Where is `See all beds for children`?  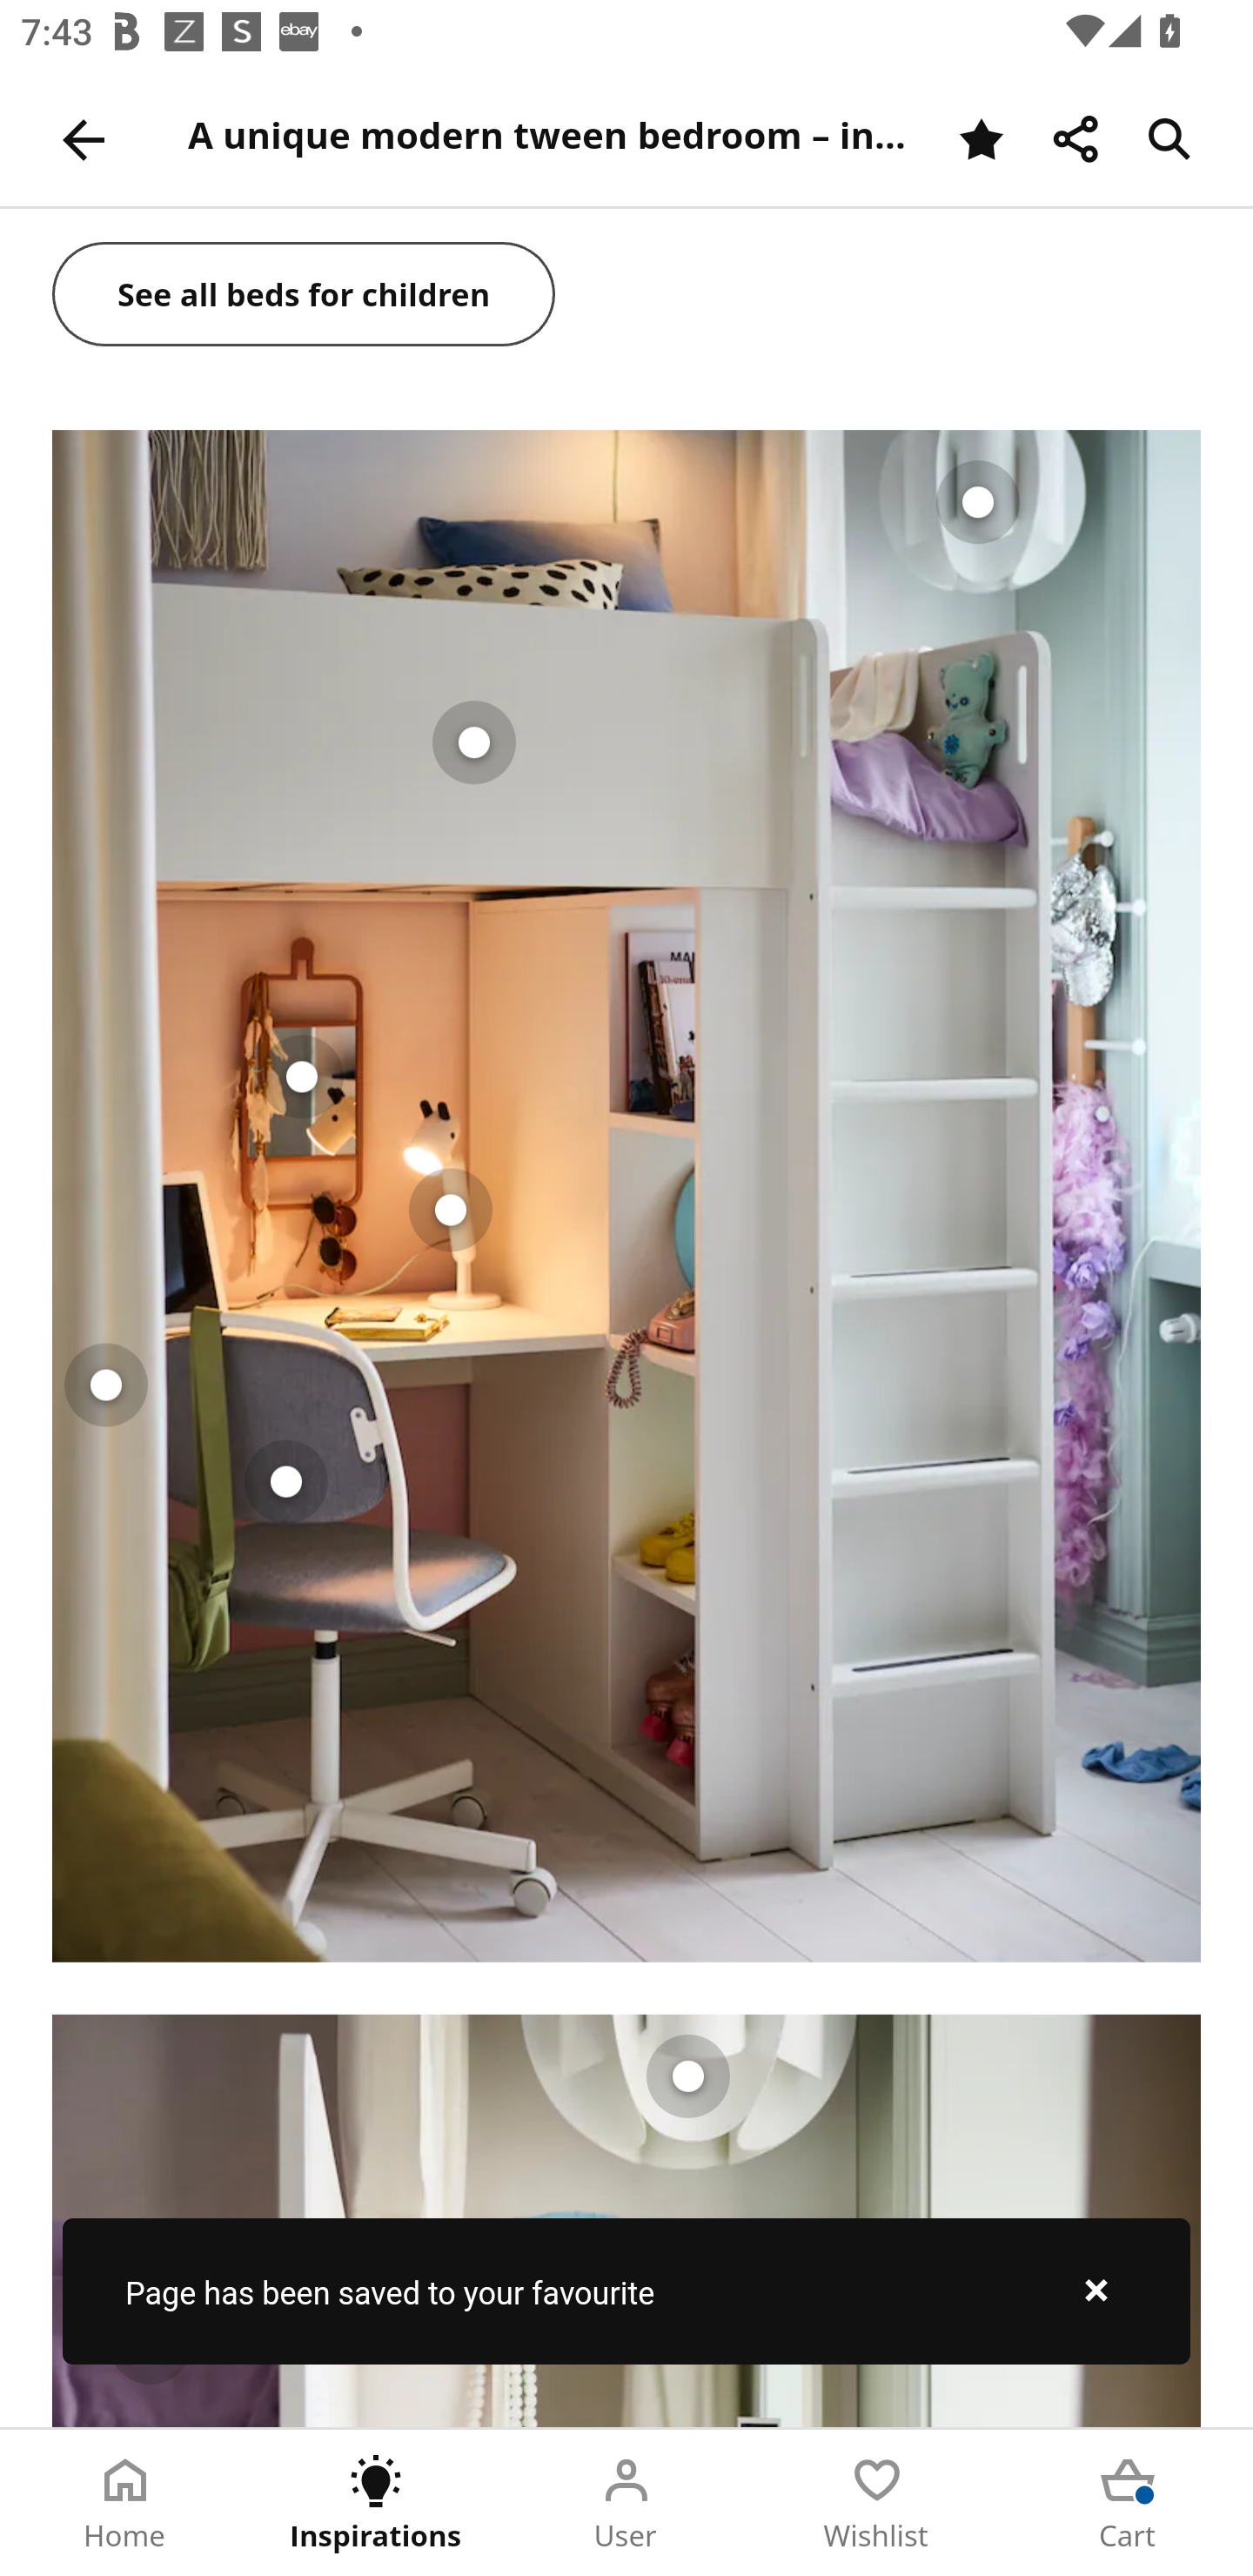 See all beds for children is located at coordinates (305, 296).